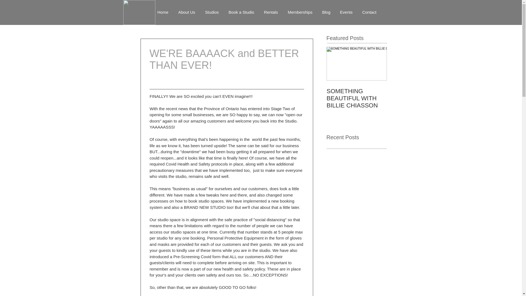 The width and height of the screenshot is (526, 296). Describe the element at coordinates (186, 12) in the screenshot. I see `About Us` at that location.